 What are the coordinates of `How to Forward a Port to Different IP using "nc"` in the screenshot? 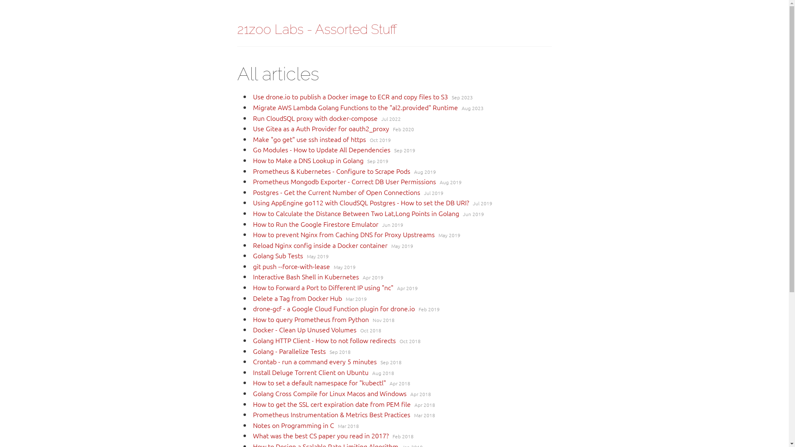 It's located at (323, 287).